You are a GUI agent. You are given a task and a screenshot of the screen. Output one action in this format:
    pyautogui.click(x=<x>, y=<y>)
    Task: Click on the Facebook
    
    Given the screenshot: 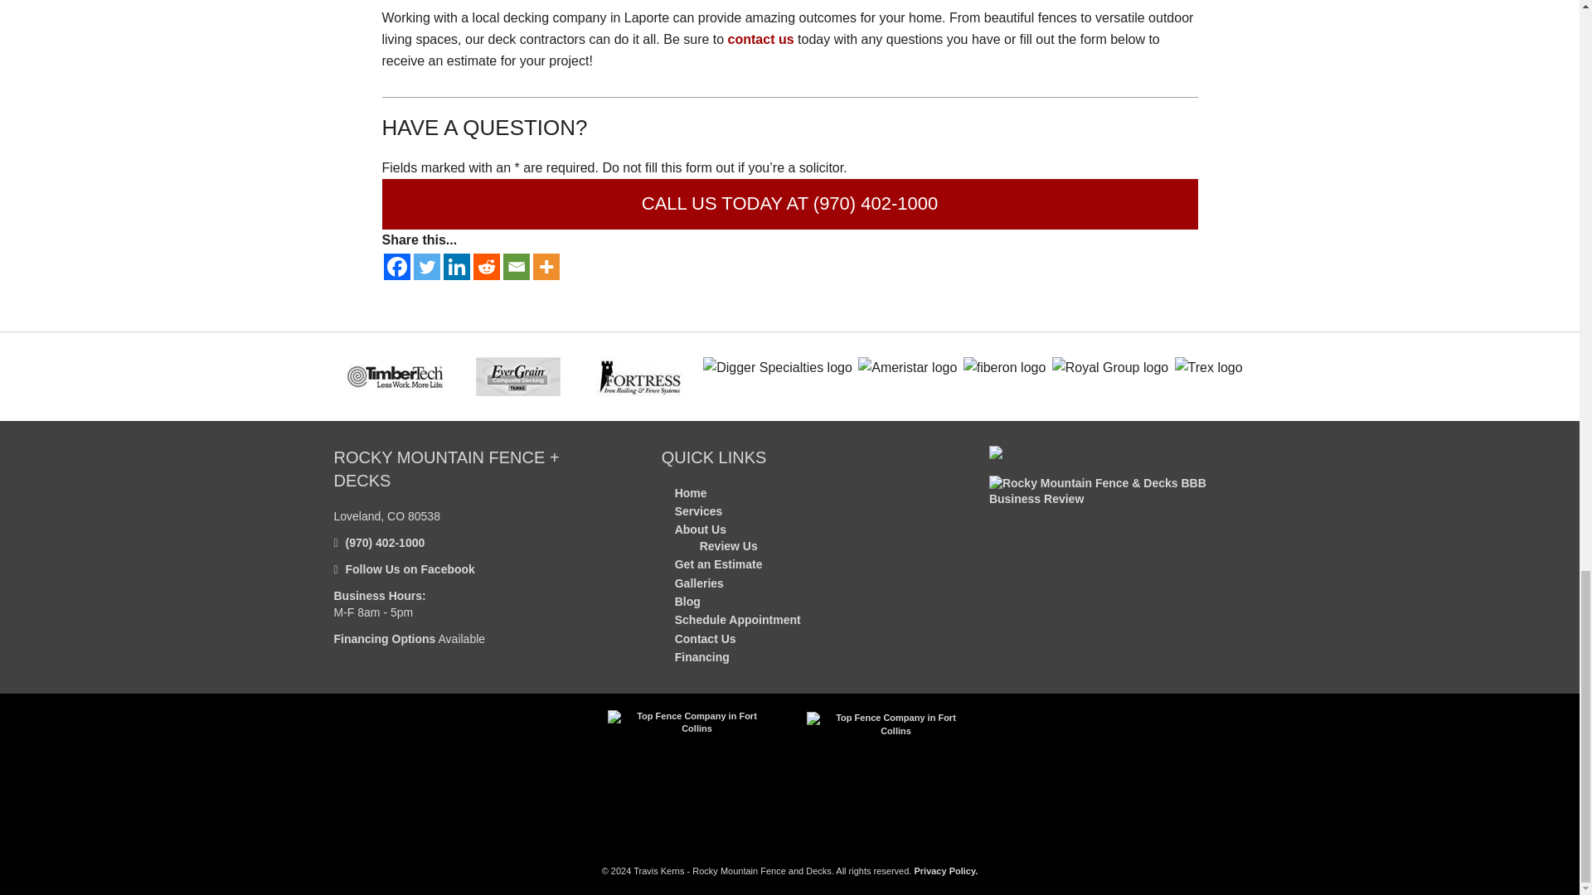 What is the action you would take?
    pyautogui.click(x=396, y=267)
    